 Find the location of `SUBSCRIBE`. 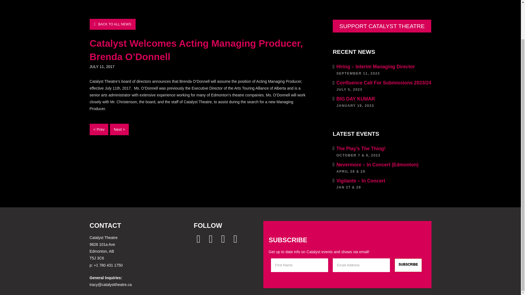

SUBSCRIBE is located at coordinates (408, 265).